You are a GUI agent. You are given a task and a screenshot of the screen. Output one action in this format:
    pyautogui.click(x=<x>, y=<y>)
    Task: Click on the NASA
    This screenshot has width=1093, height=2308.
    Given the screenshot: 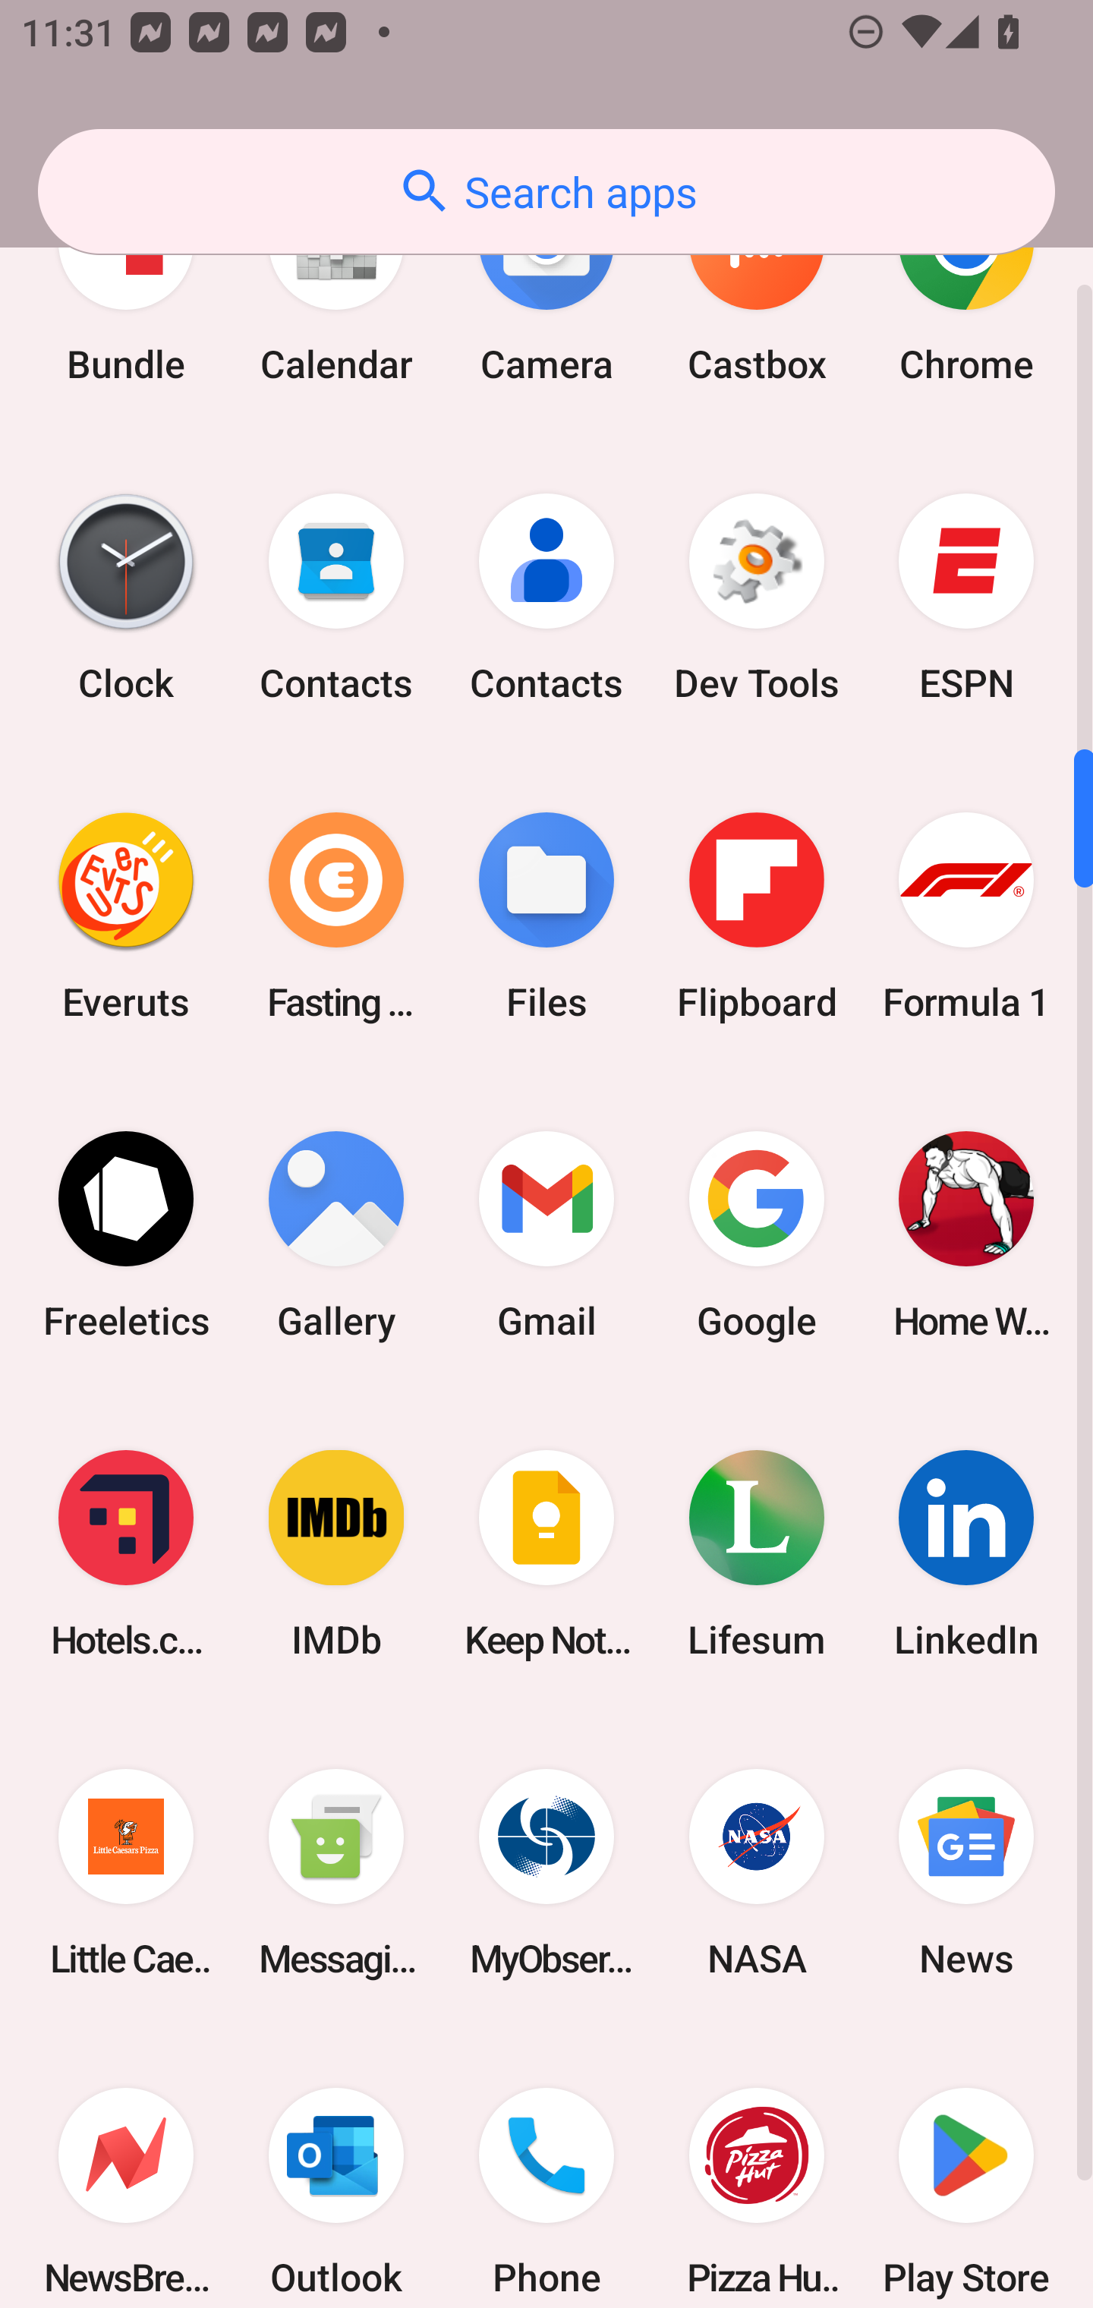 What is the action you would take?
    pyautogui.click(x=756, y=1872)
    